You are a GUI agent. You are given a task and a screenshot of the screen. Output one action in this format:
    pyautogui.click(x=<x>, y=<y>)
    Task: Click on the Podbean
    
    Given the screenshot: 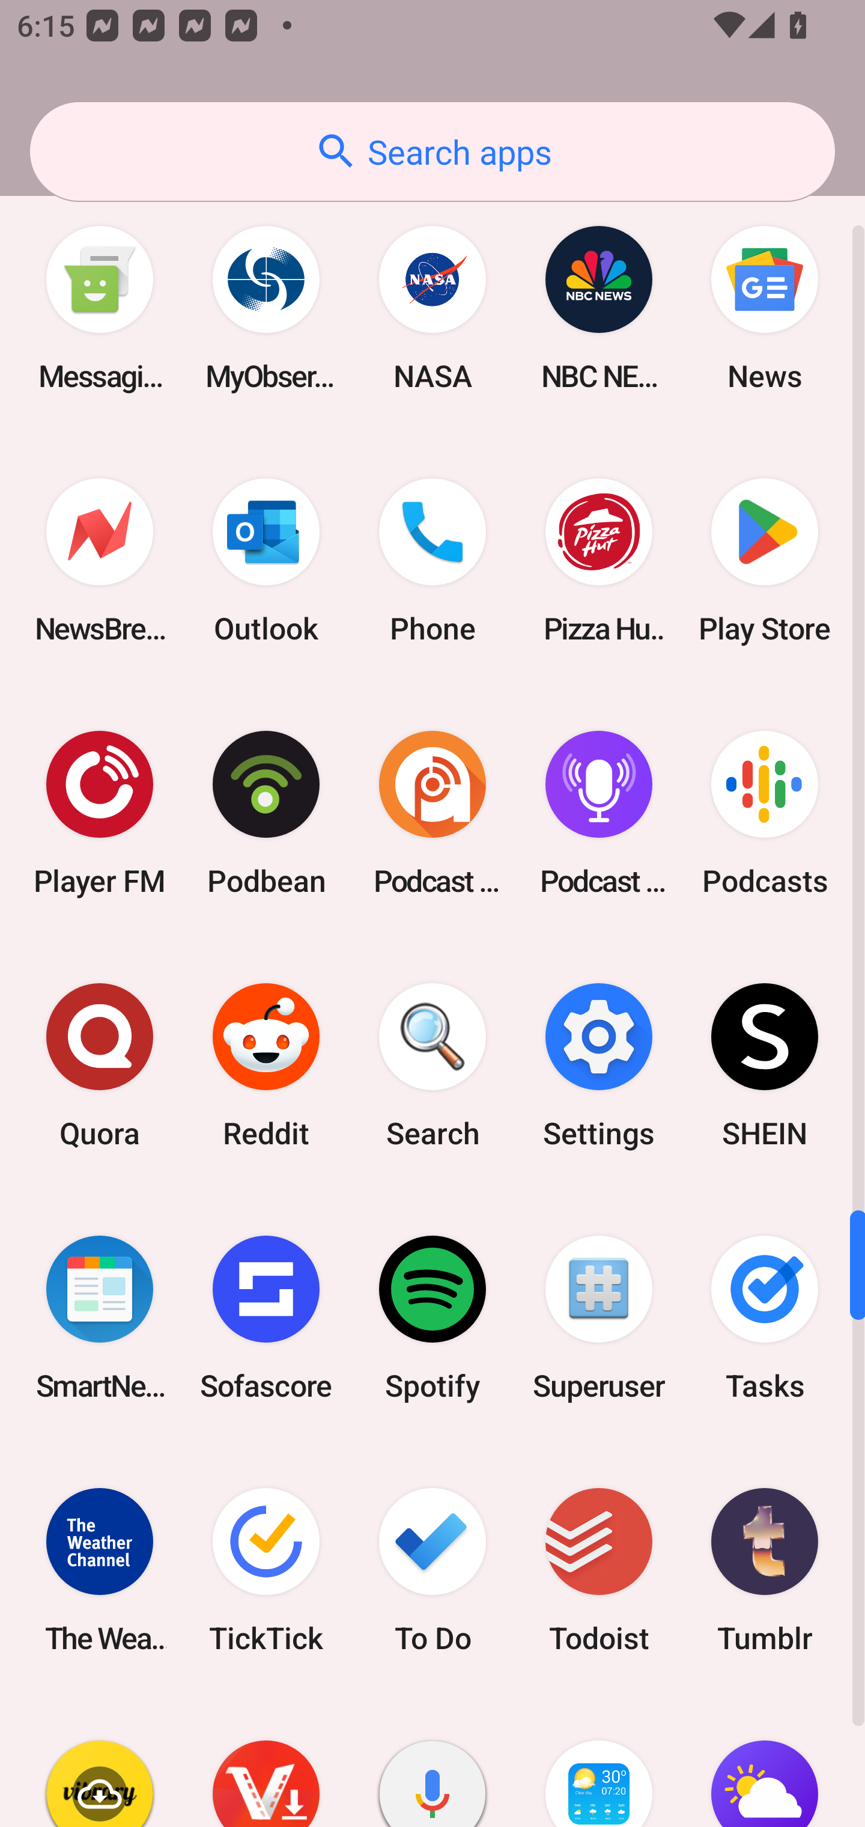 What is the action you would take?
    pyautogui.click(x=266, y=813)
    